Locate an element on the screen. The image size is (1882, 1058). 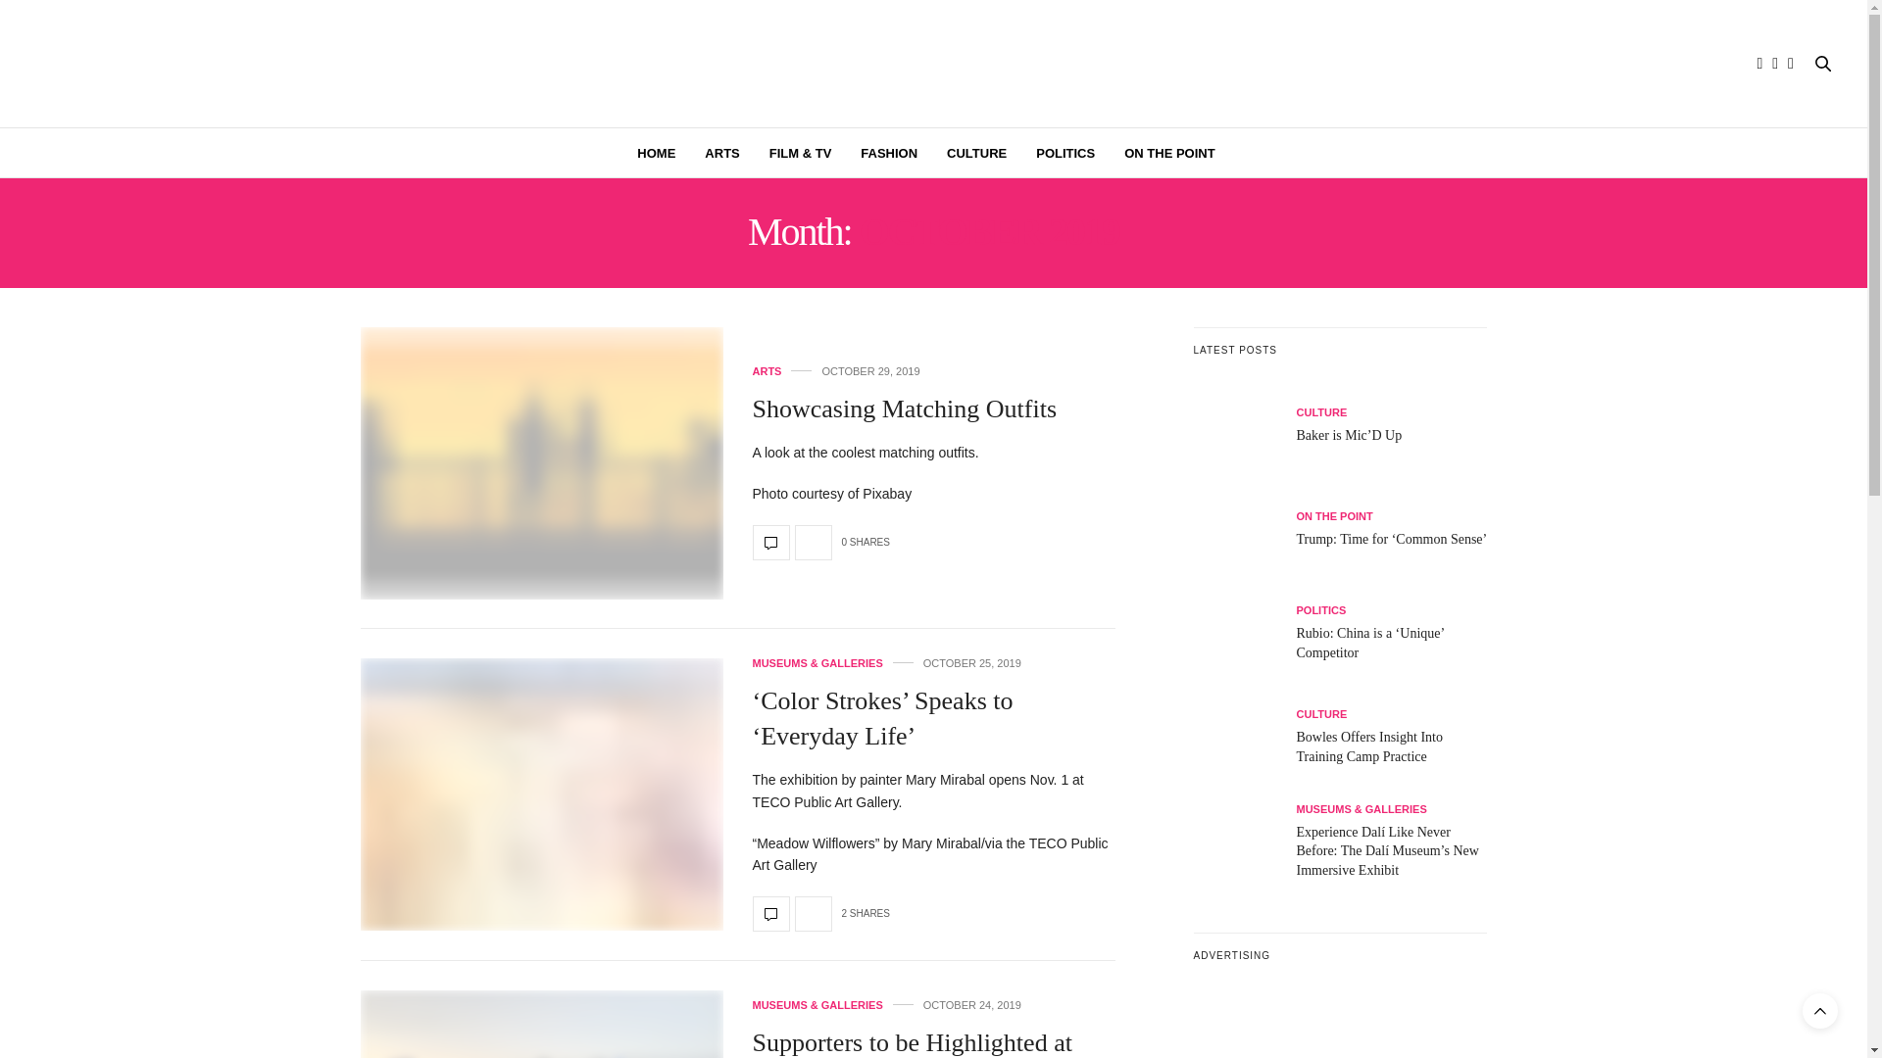
POLITICS is located at coordinates (1065, 153).